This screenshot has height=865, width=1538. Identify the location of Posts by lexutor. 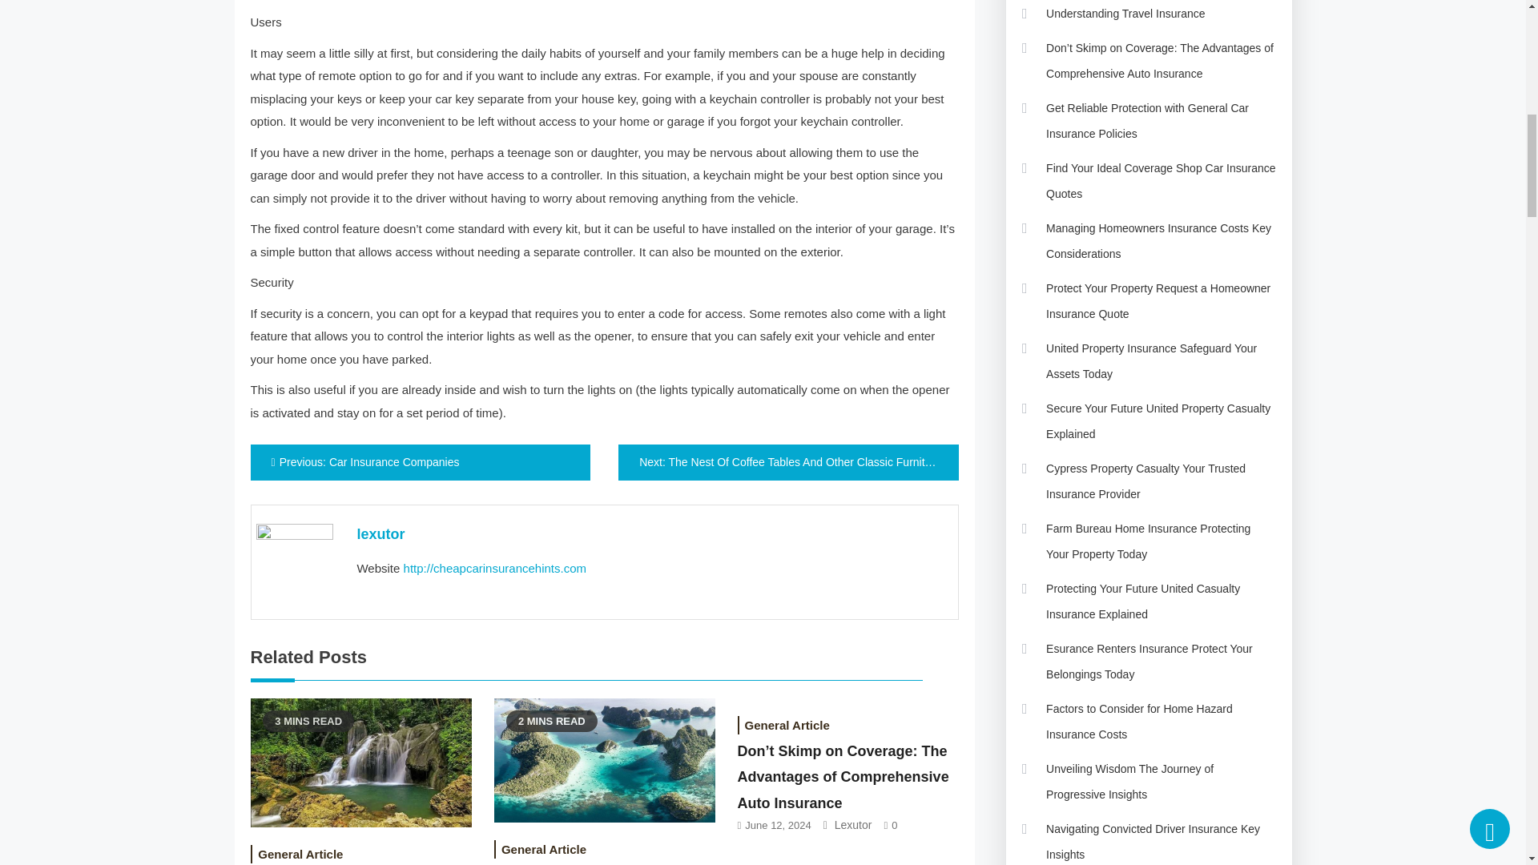
(380, 533).